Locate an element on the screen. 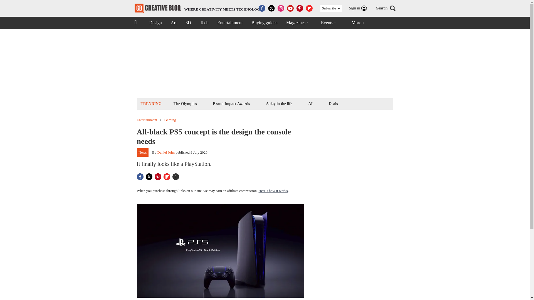 The width and height of the screenshot is (534, 300). Design is located at coordinates (174, 23).